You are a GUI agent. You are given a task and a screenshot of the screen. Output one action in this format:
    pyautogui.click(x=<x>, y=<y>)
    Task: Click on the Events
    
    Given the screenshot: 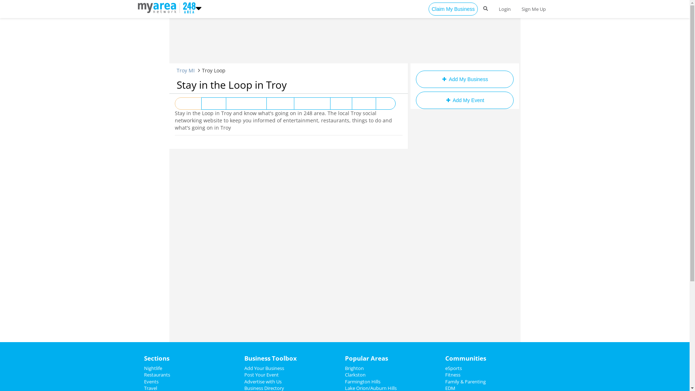 What is the action you would take?
    pyautogui.click(x=151, y=382)
    